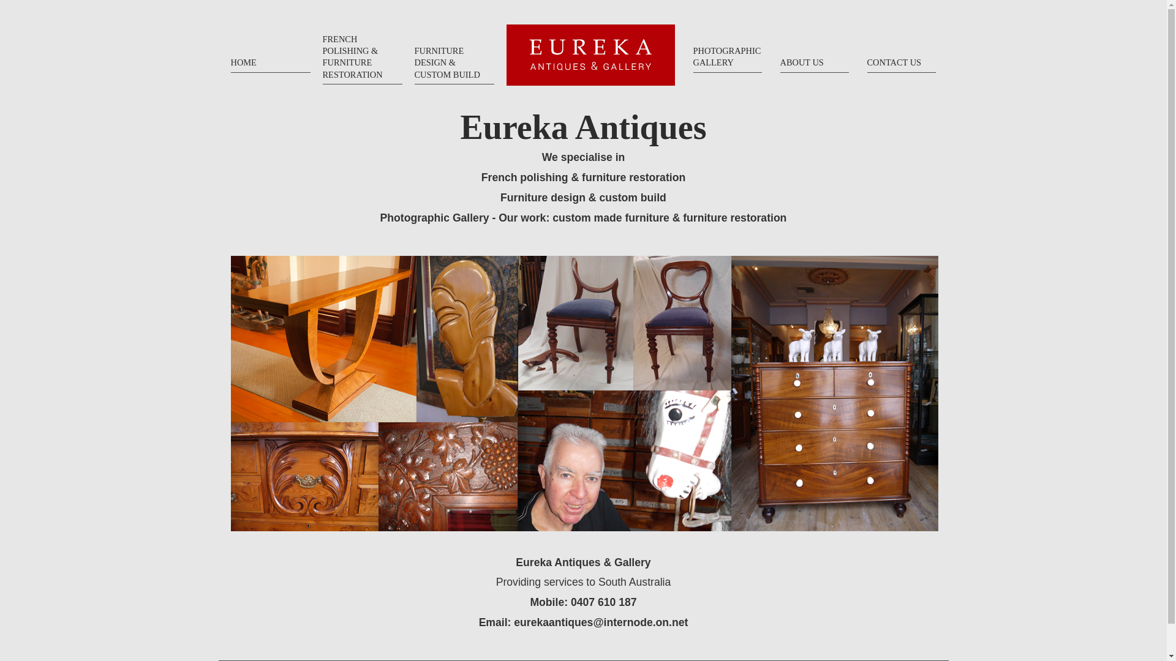  I want to click on PHOTOGRAPHIC GALLERY, so click(728, 51).